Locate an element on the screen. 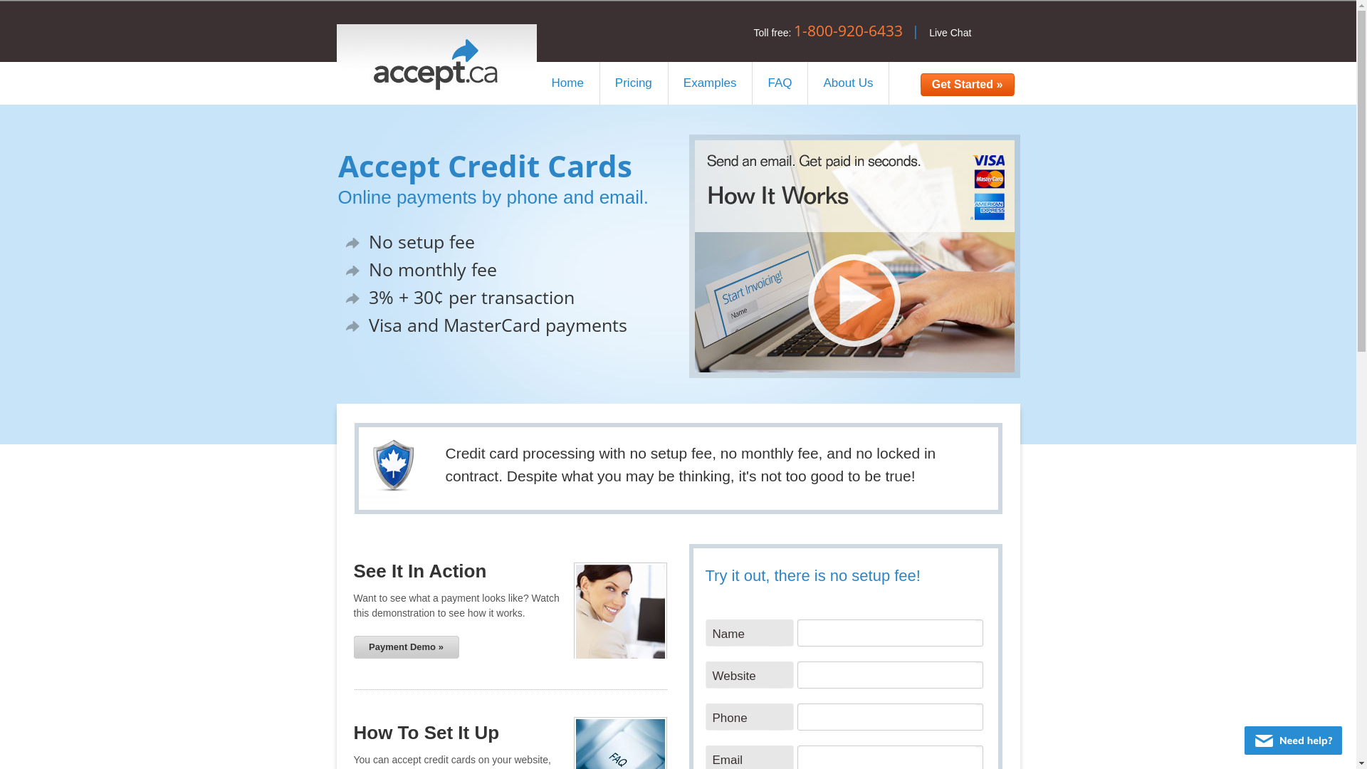  Home is located at coordinates (568, 83).